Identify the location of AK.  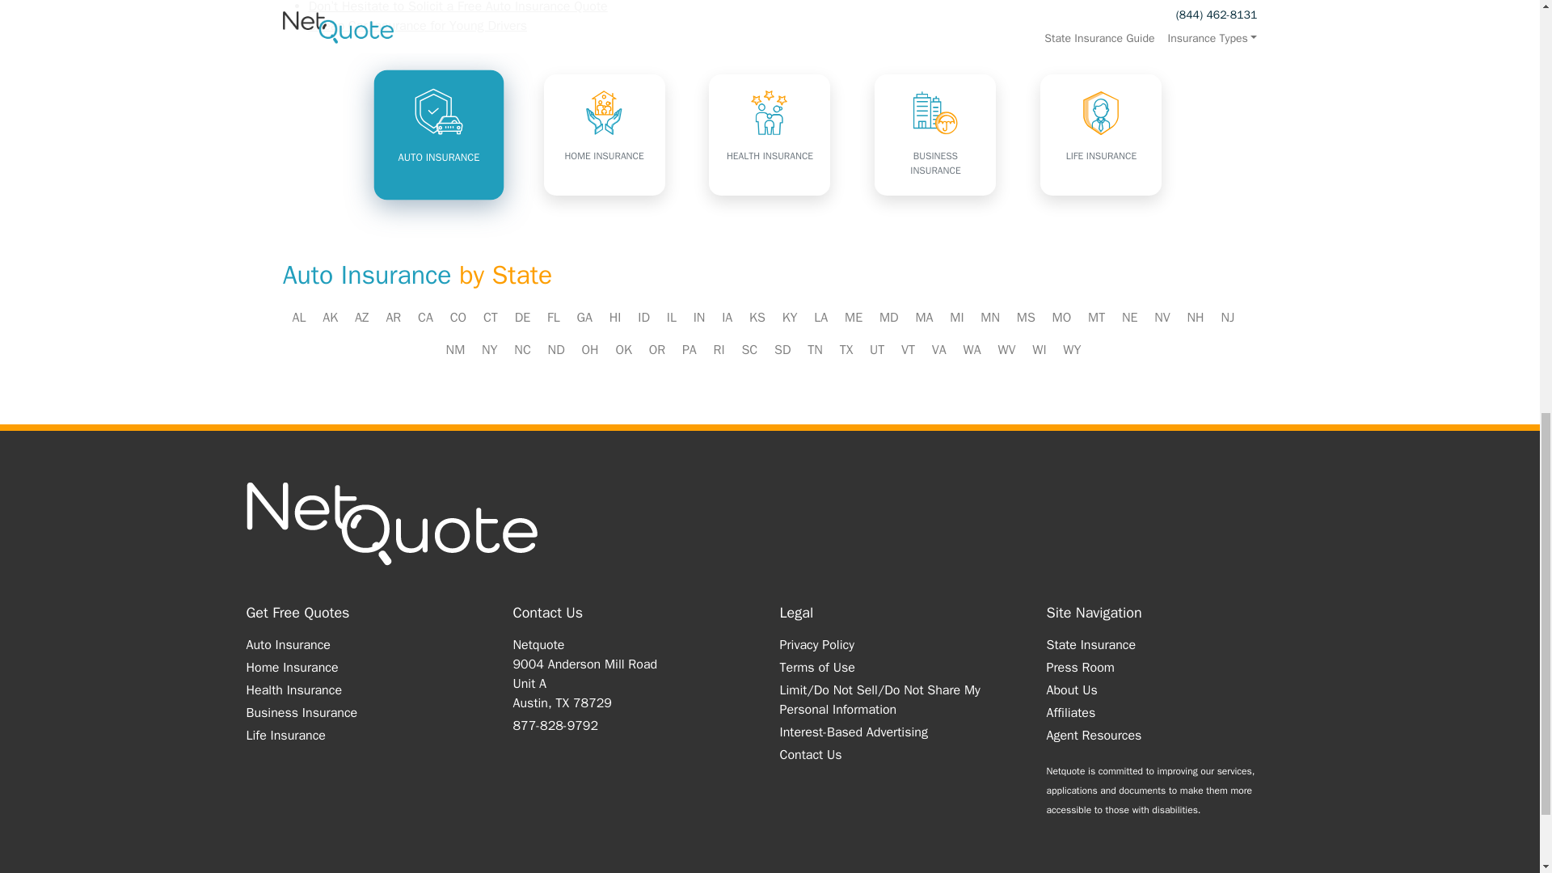
(330, 317).